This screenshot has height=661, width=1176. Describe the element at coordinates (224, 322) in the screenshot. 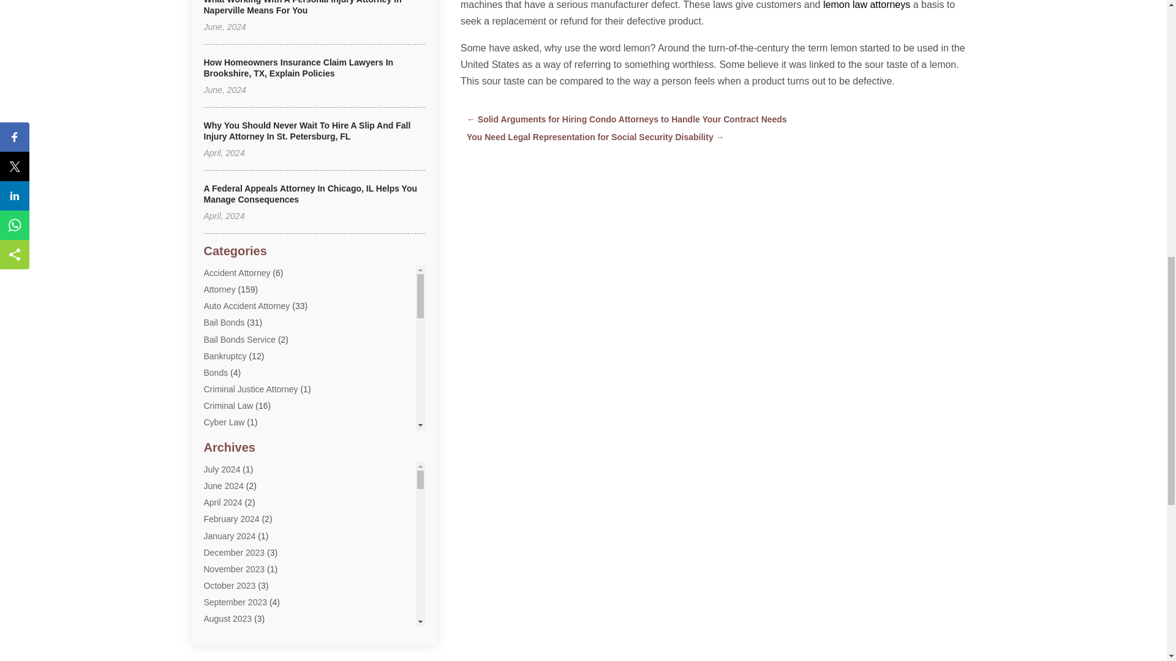

I see `Bail Bonds` at that location.